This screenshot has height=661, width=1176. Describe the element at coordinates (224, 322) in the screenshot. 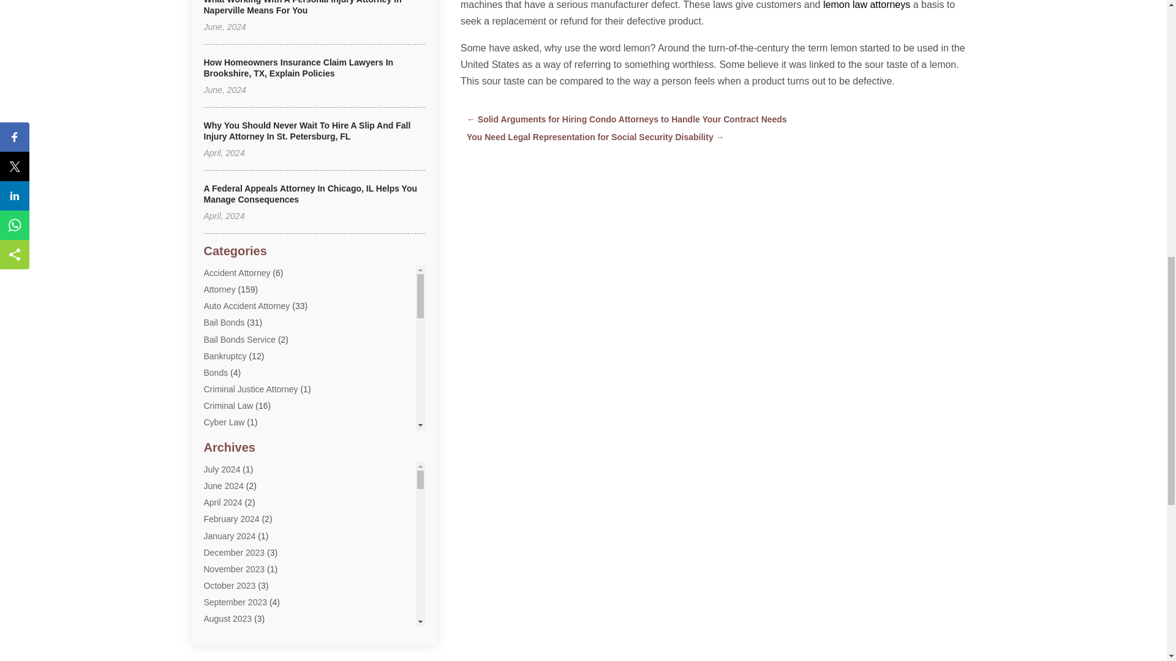

I see `Bail Bonds` at that location.